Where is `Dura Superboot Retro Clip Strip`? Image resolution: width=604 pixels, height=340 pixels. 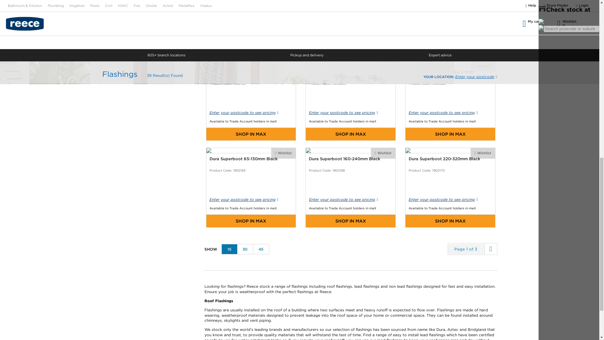 Dura Superboot Retro Clip Strip is located at coordinates (350, 27).